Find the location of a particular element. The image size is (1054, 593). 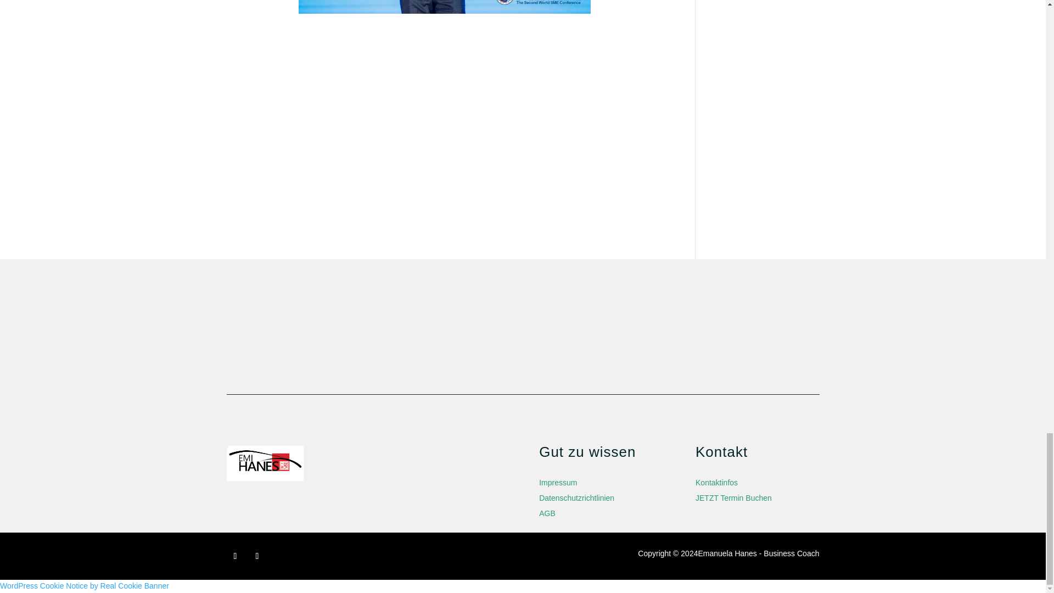

WordPress Cookie Notice by Real Cookie Banner is located at coordinates (85, 585).